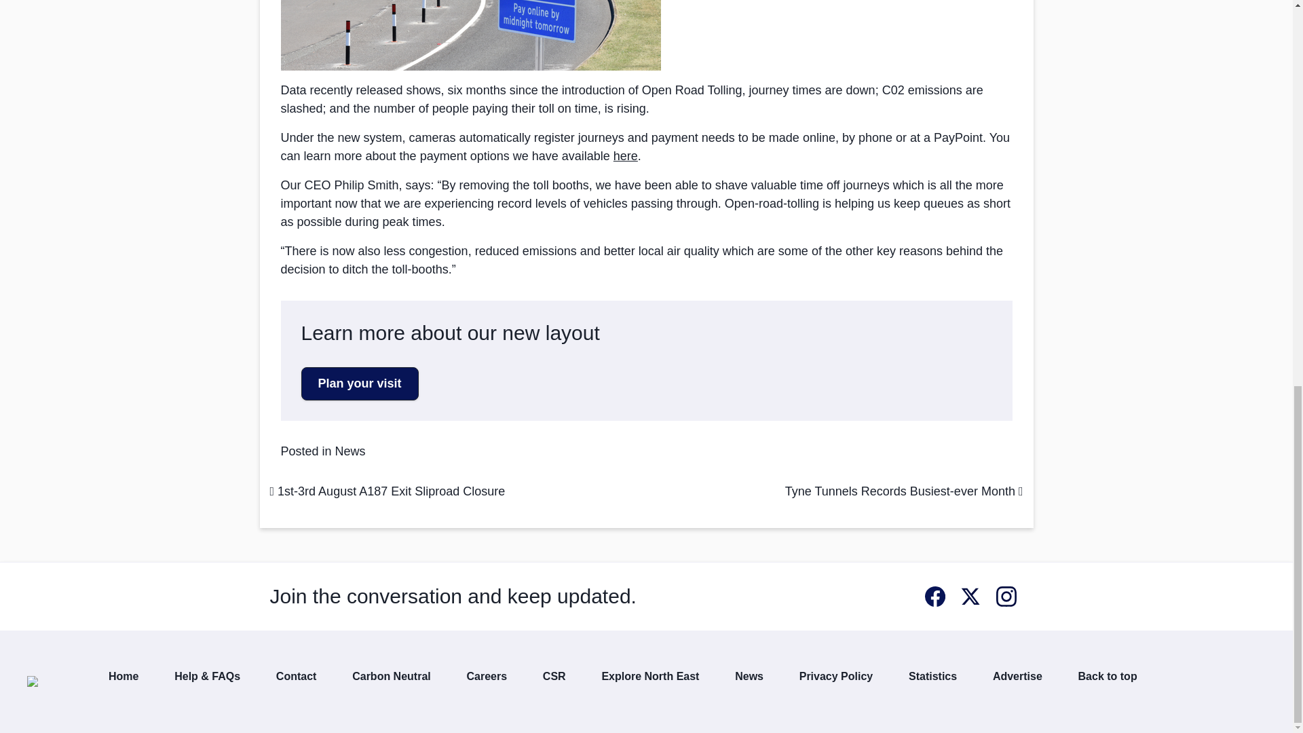 This screenshot has height=733, width=1303. I want to click on Contact, so click(296, 676).